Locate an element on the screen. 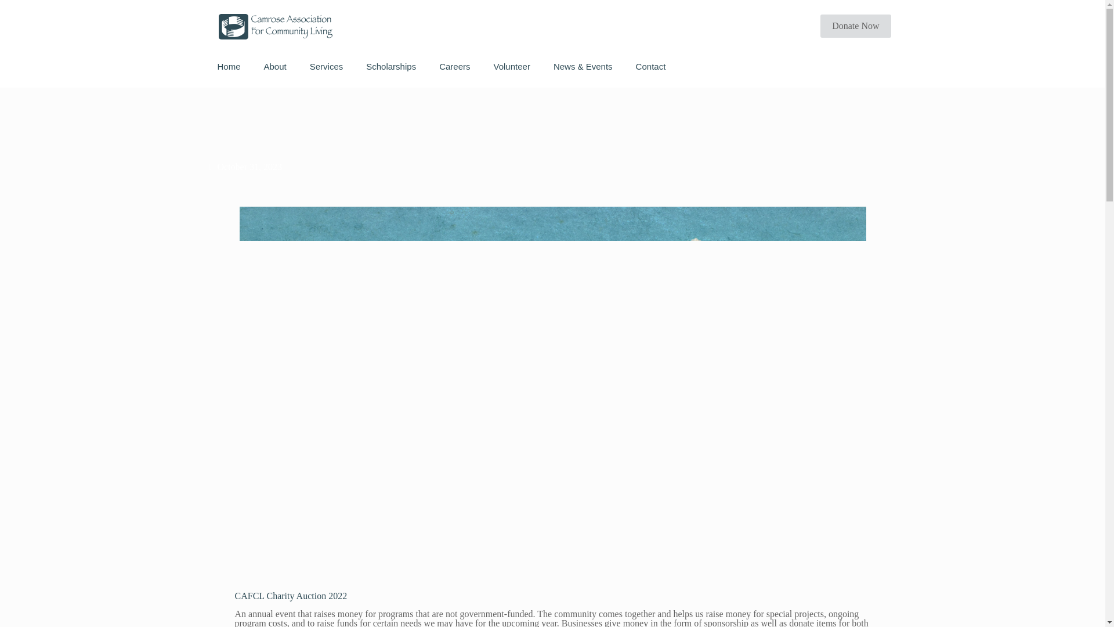 This screenshot has width=1114, height=627. Donate Now is located at coordinates (855, 26).